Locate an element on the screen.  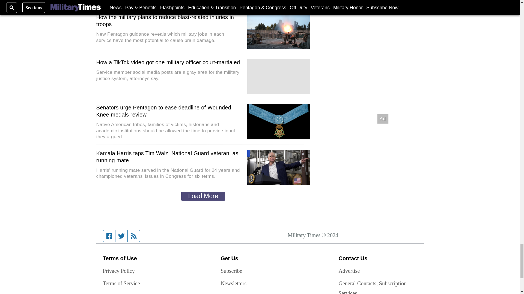
RSS feed is located at coordinates (134, 235).